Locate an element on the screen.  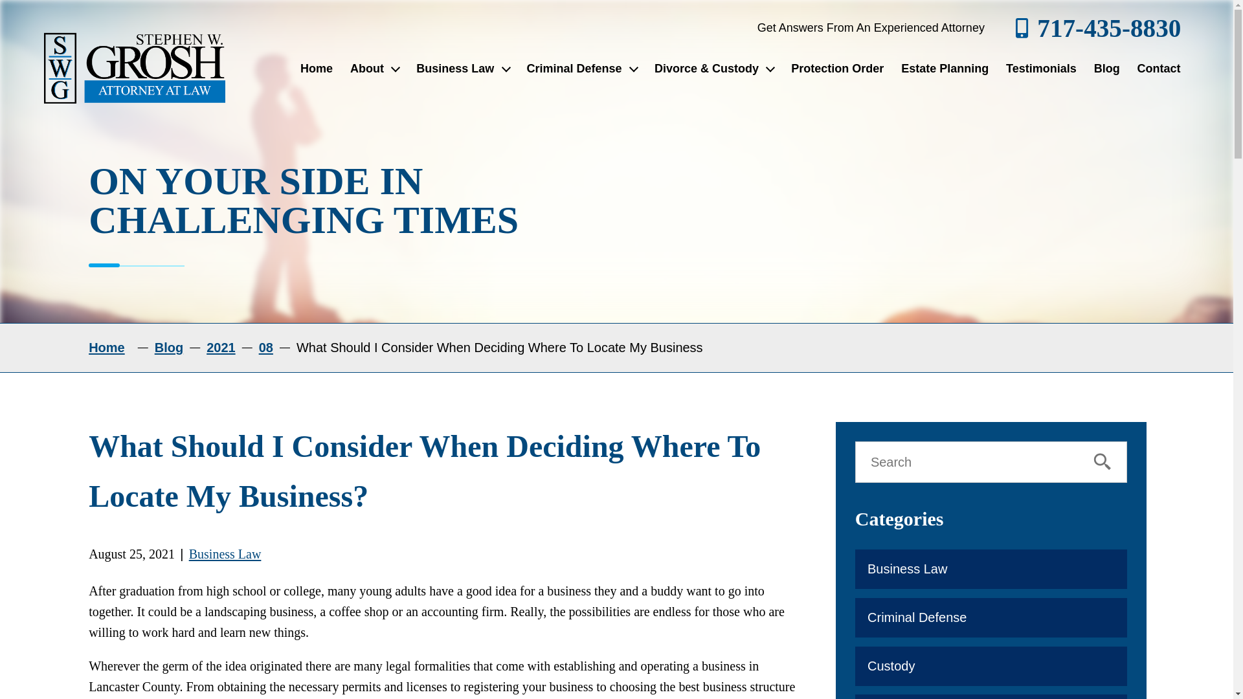
About is located at coordinates (374, 69).